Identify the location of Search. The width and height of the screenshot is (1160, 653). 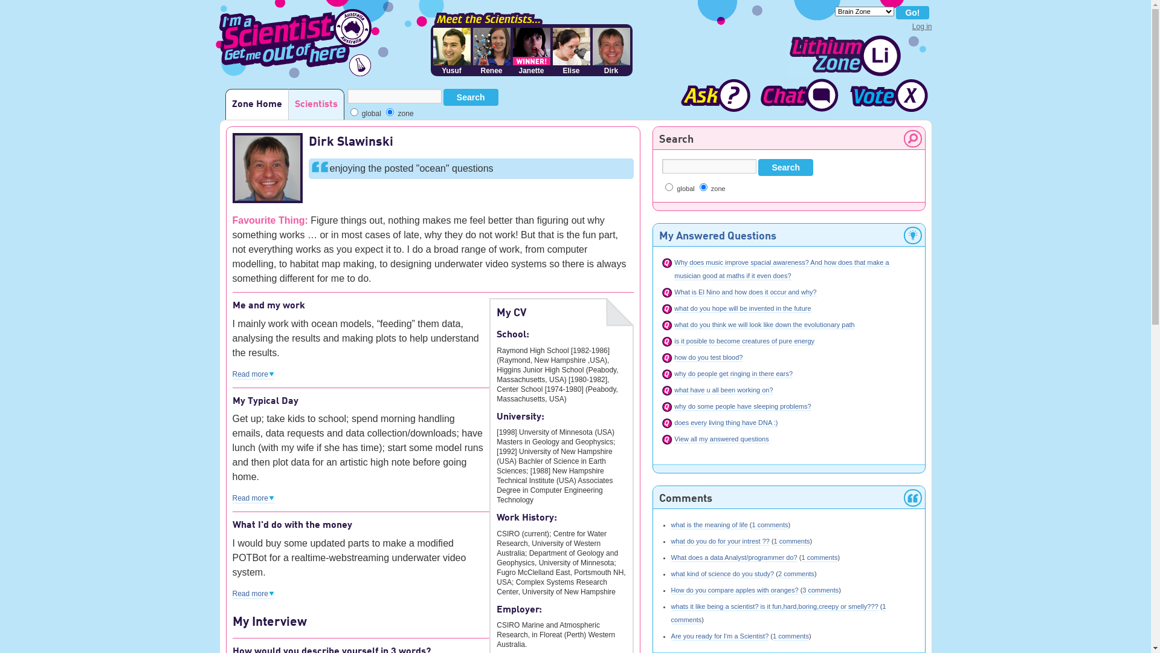
(471, 97).